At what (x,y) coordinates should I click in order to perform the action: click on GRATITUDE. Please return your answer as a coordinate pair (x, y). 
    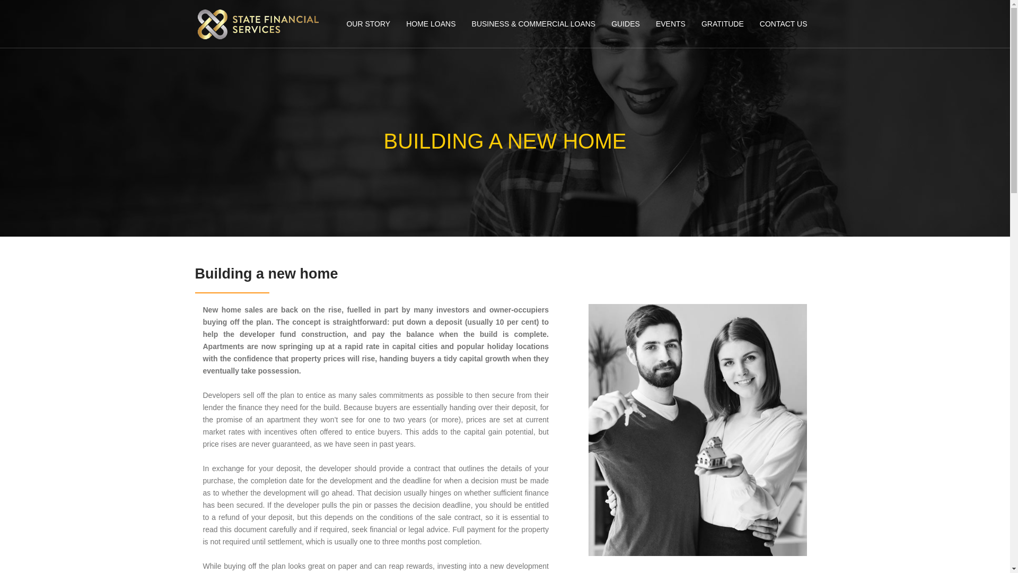
    Looking at the image, I should click on (722, 23).